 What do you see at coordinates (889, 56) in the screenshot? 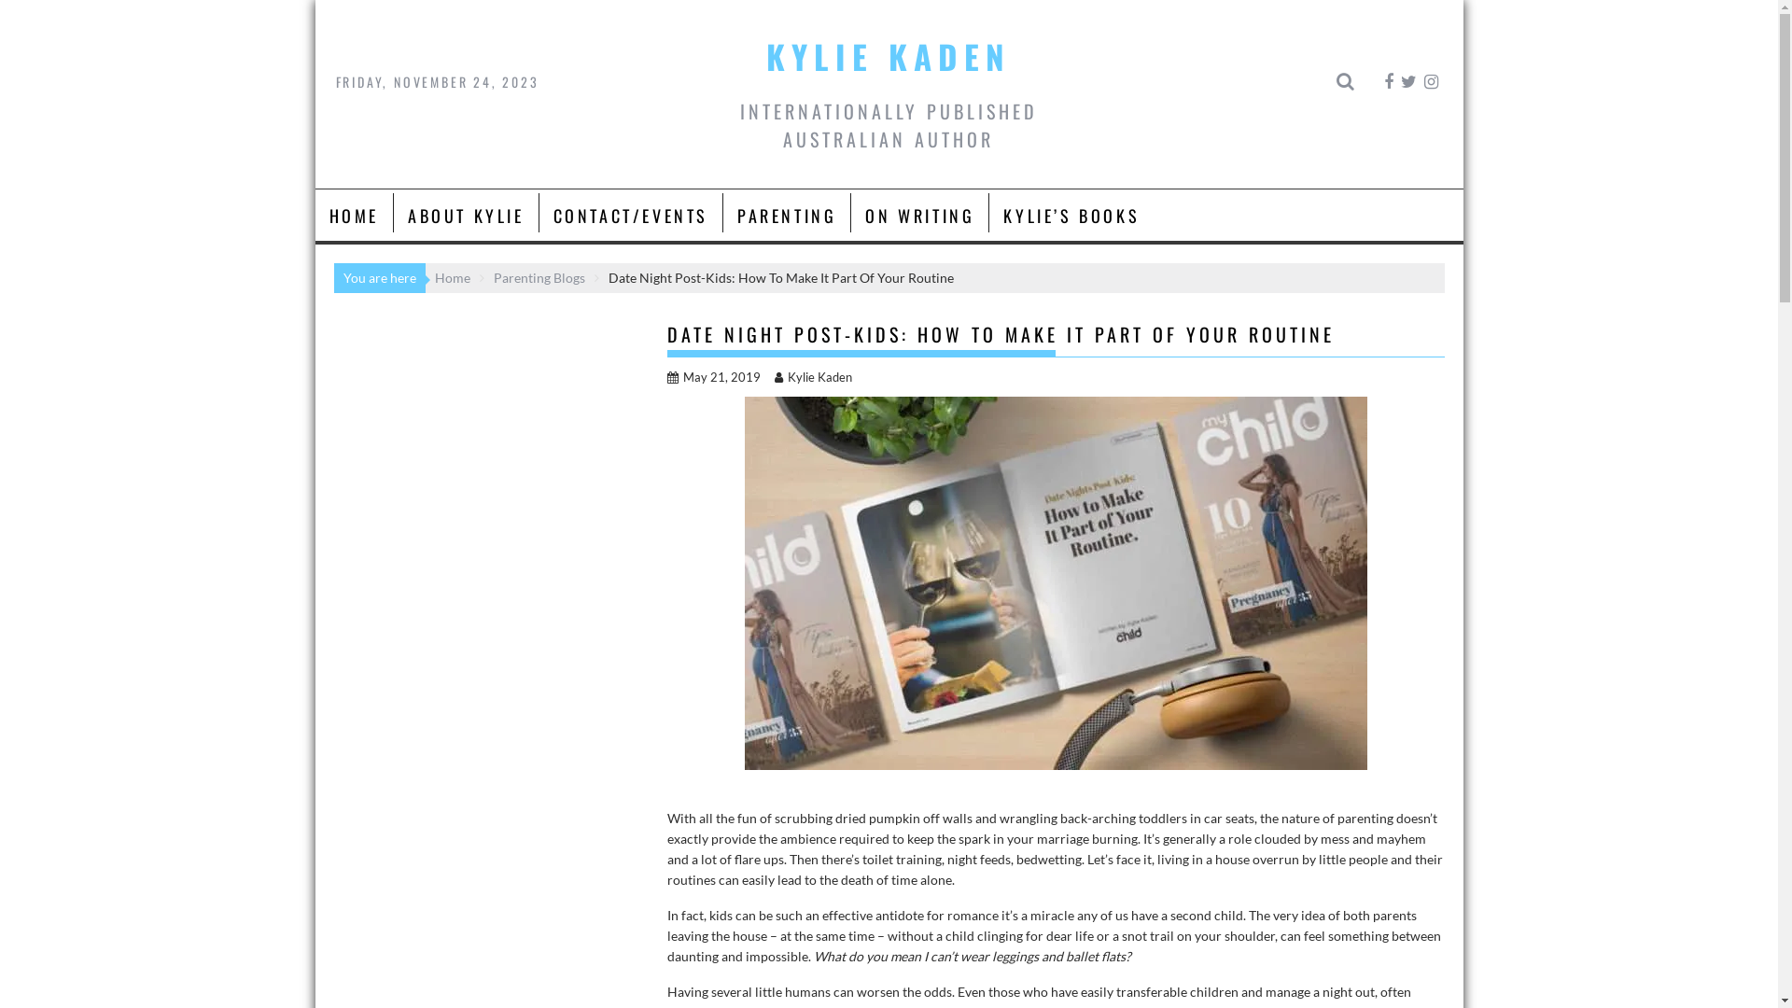
I see `KYLIE KADEN` at bounding box center [889, 56].